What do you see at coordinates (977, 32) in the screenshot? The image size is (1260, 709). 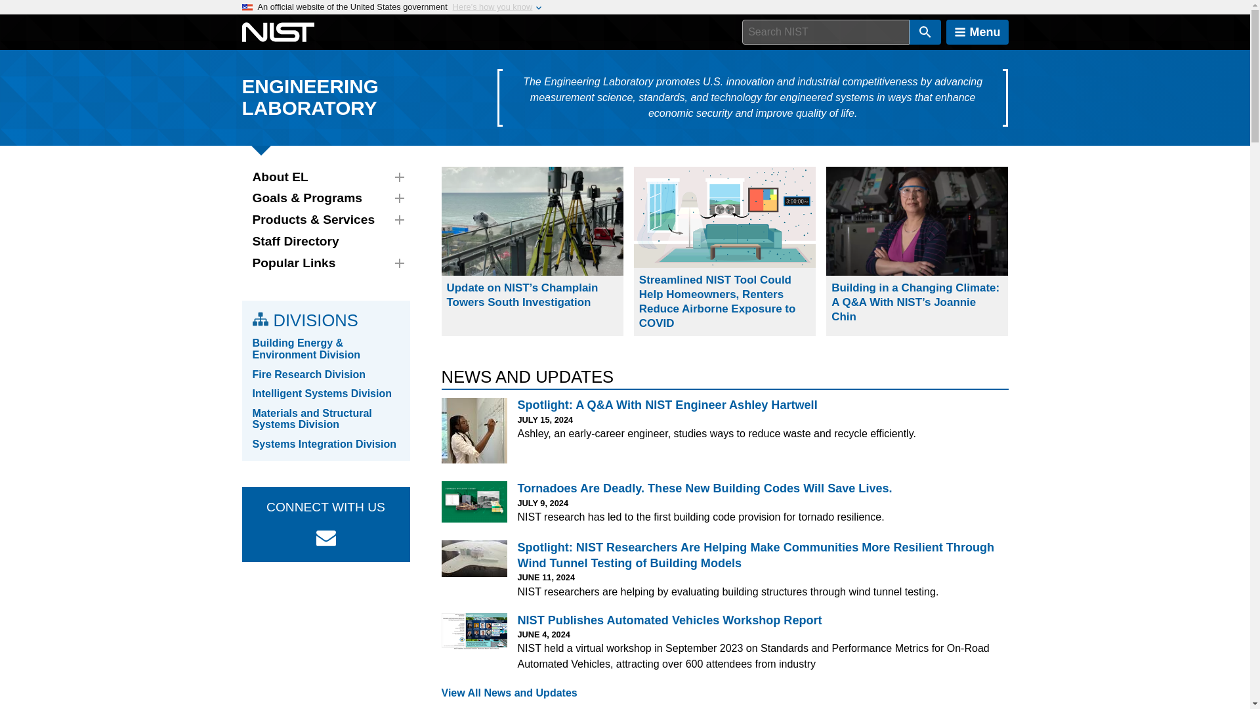 I see `Menu` at bounding box center [977, 32].